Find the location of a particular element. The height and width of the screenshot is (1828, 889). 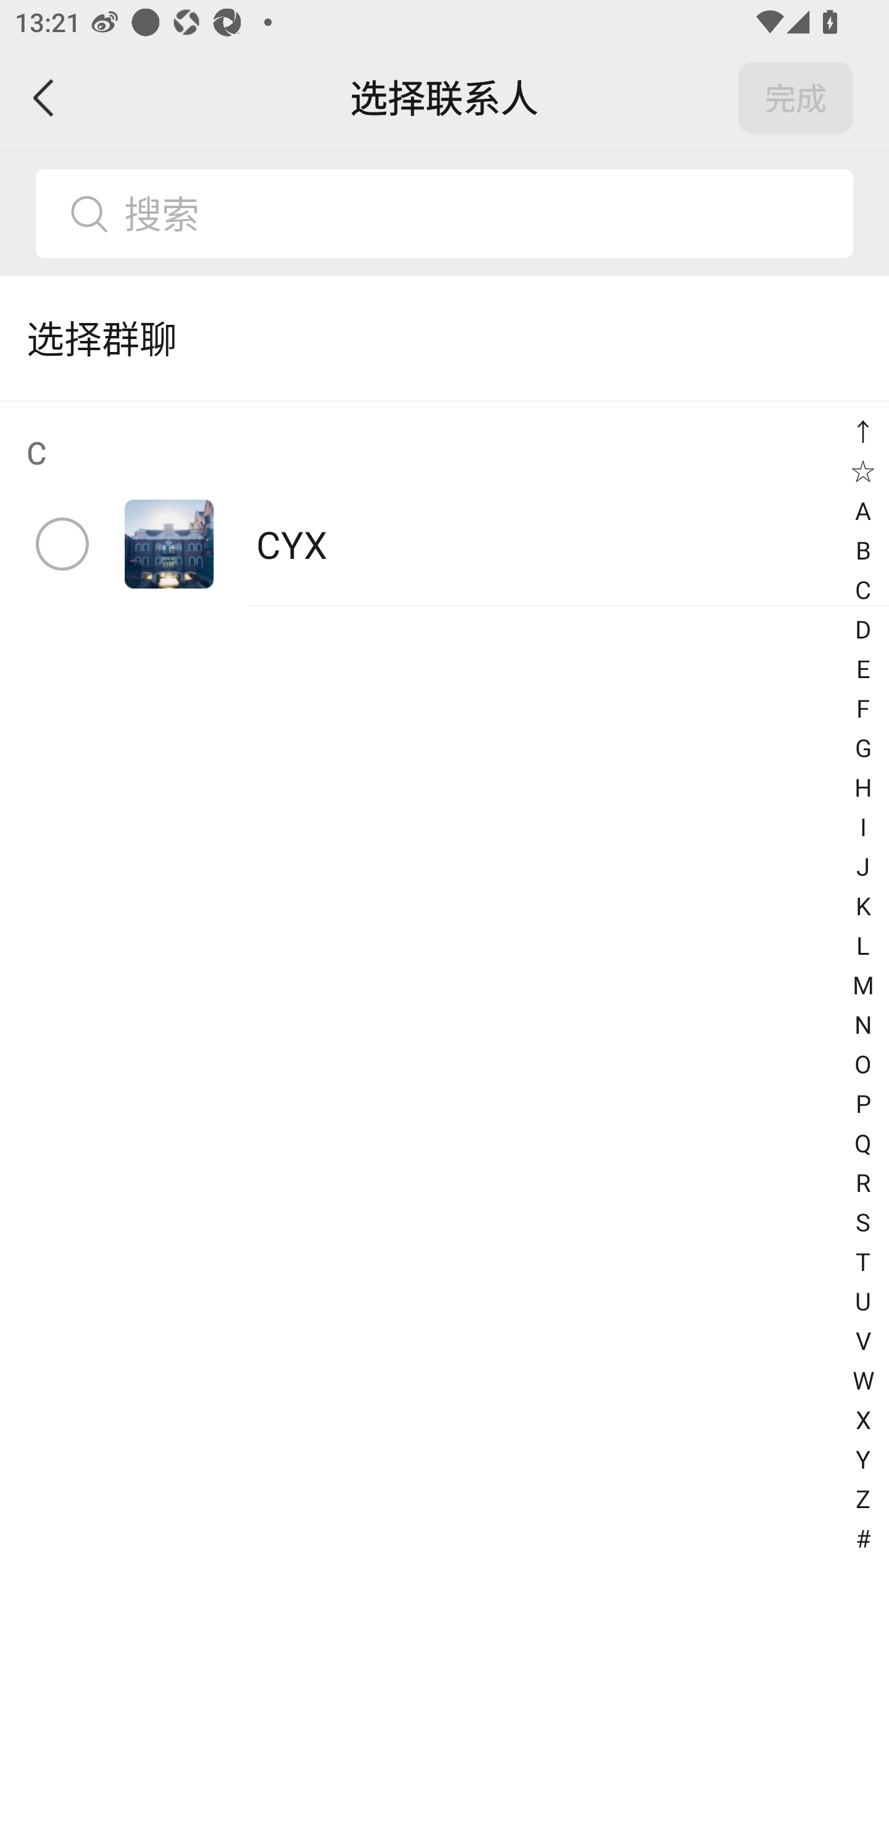

C CYX is located at coordinates (444, 504).